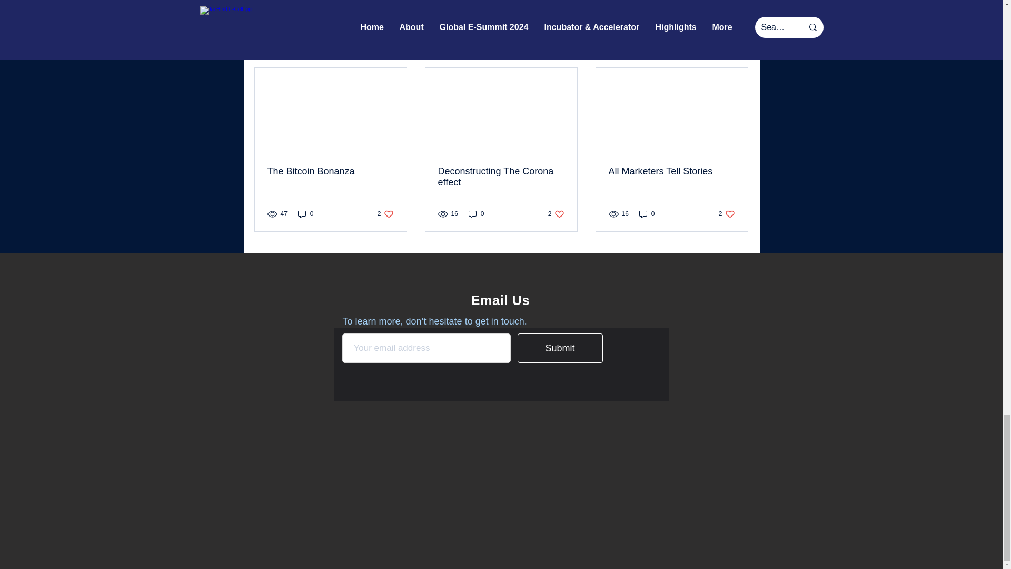  Describe the element at coordinates (737, 49) in the screenshot. I see `See All` at that location.